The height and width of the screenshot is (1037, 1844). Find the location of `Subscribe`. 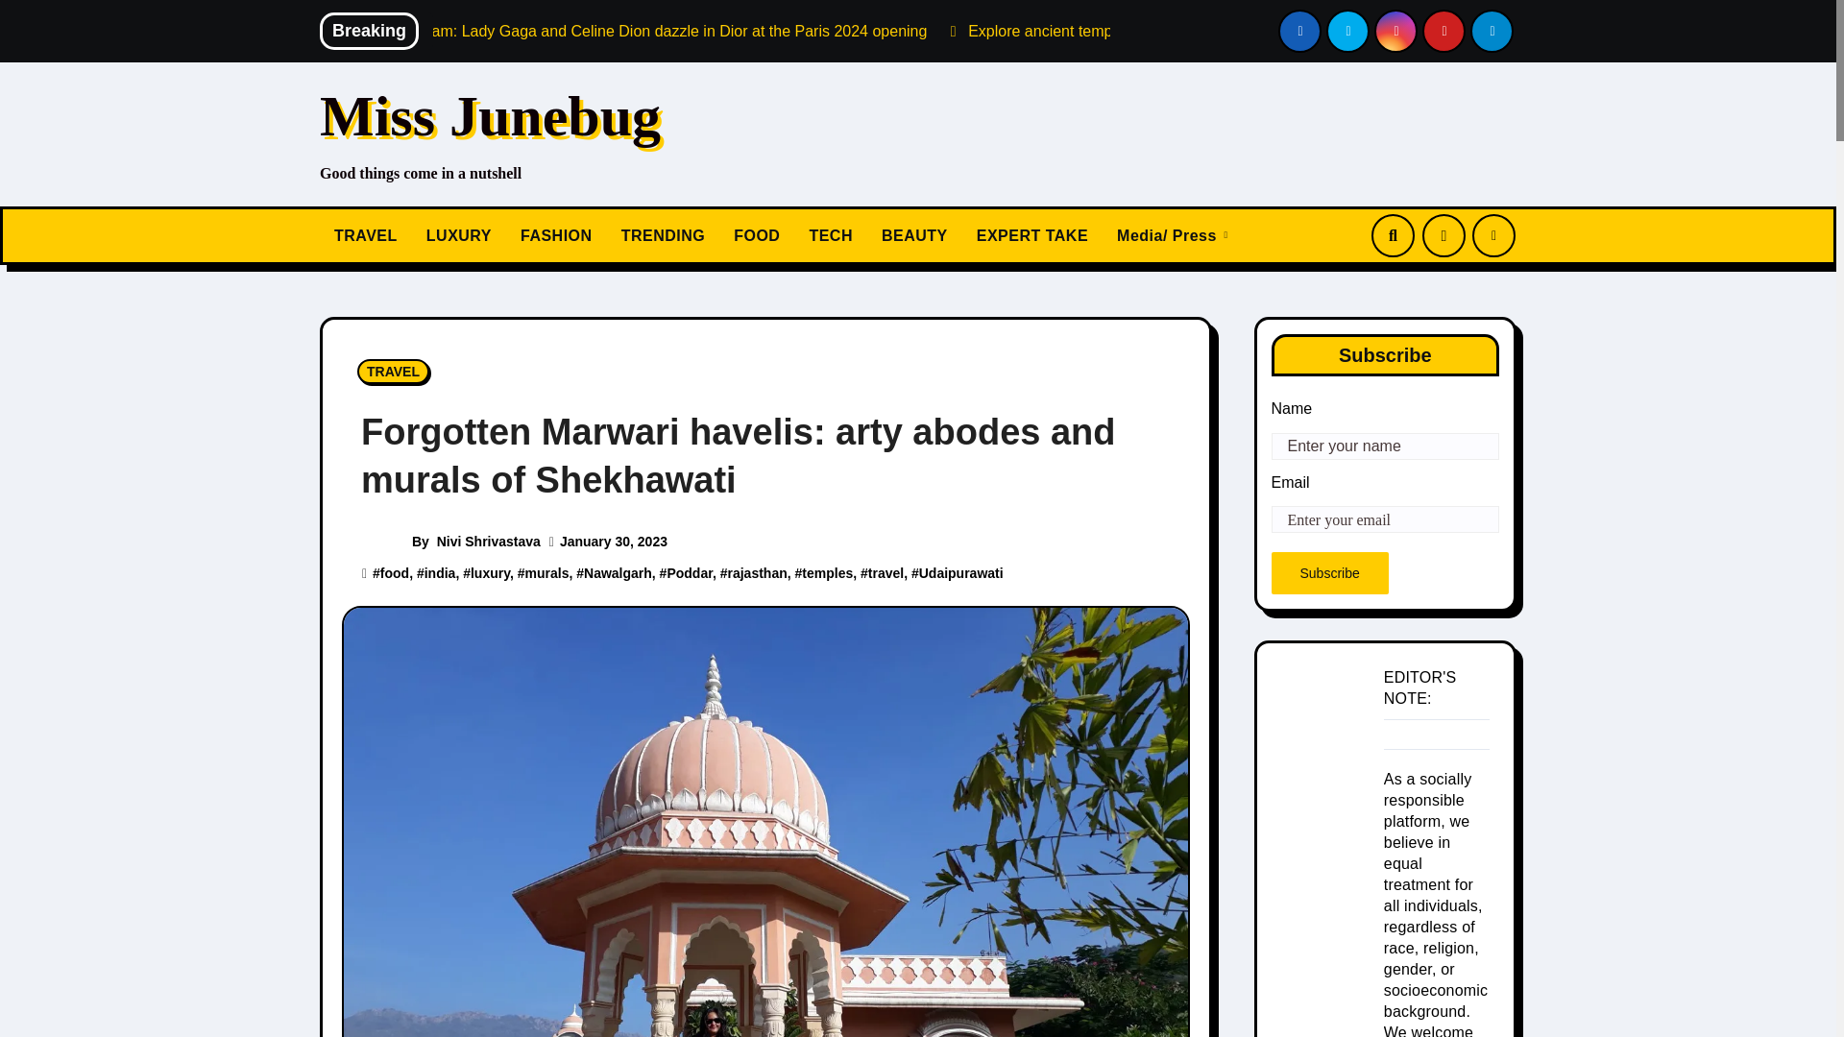

Subscribe is located at coordinates (1329, 572).